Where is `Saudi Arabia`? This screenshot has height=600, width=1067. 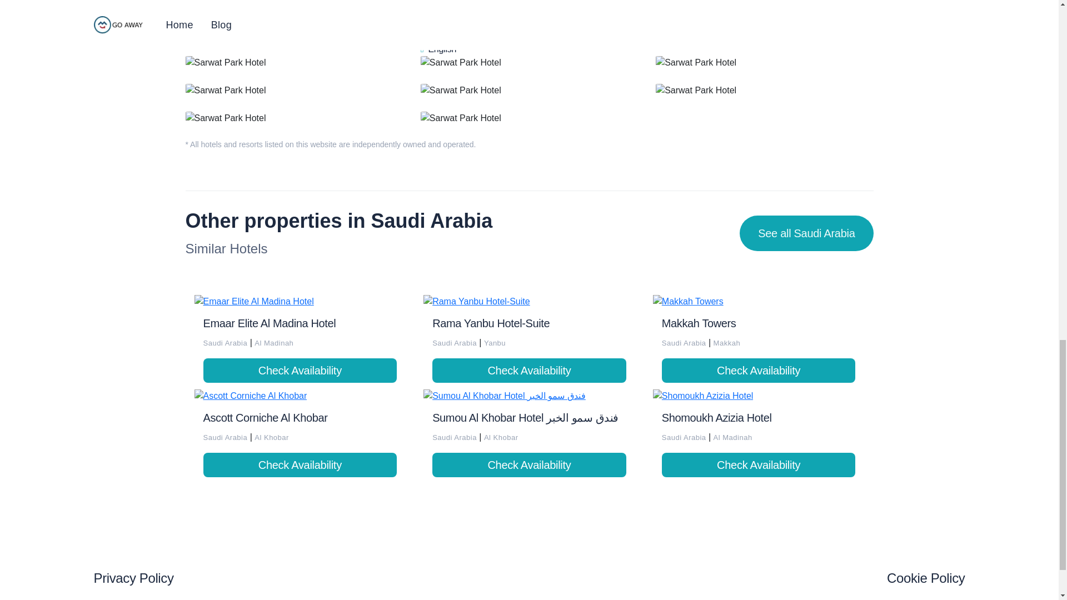
Saudi Arabia is located at coordinates (227, 342).